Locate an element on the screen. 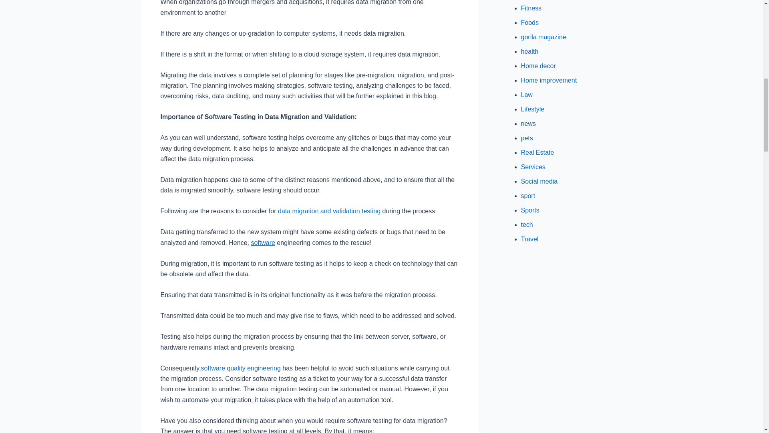 The image size is (769, 433). software quality engineering is located at coordinates (240, 368).